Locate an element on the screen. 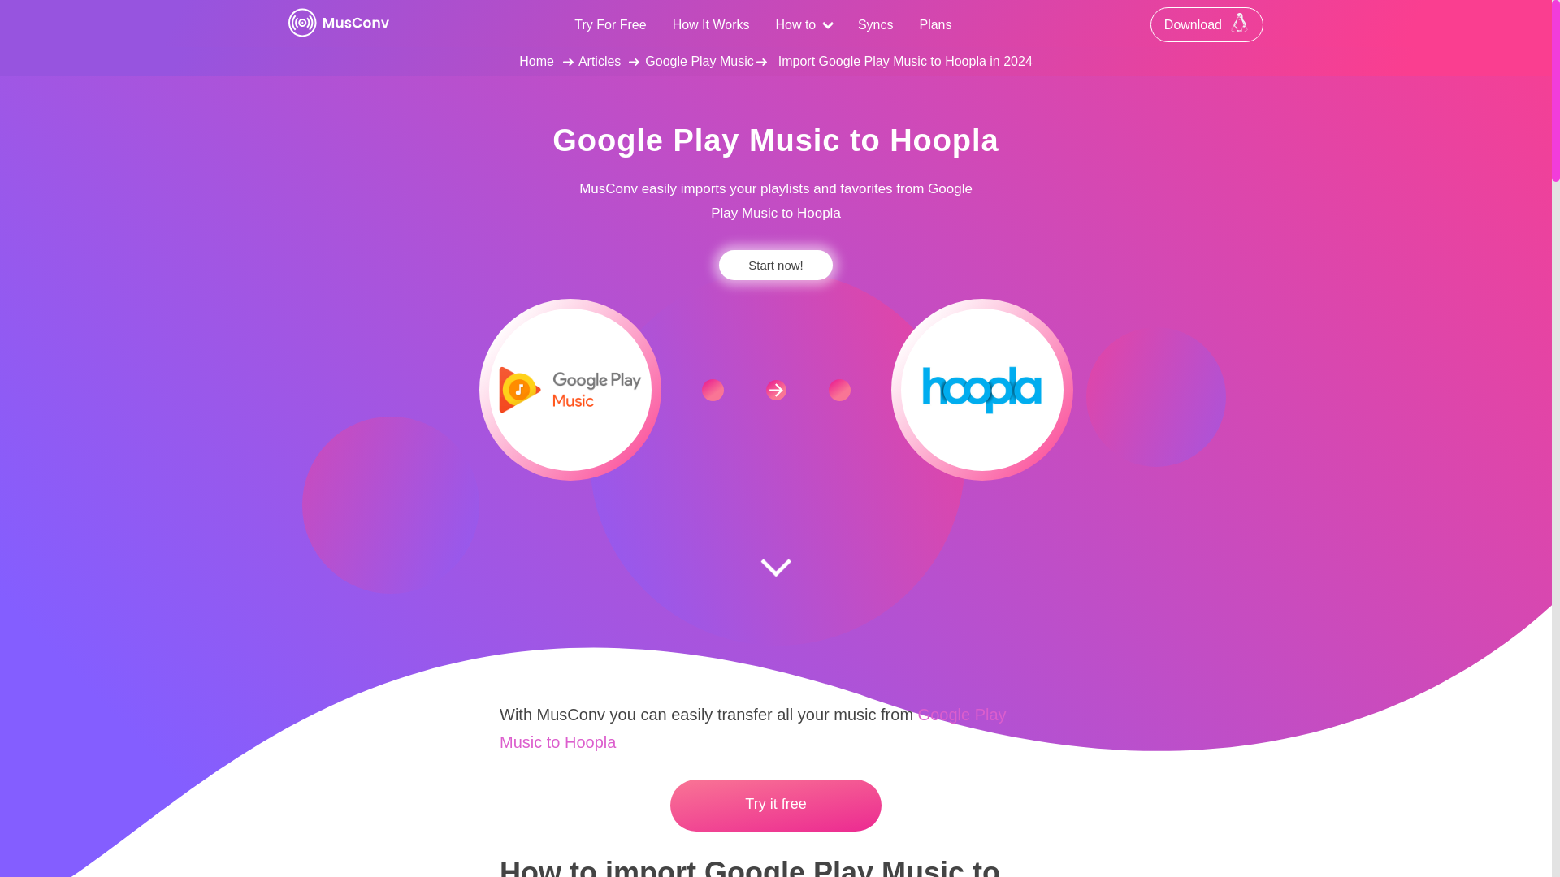 The image size is (1560, 877). How It Works is located at coordinates (711, 24).